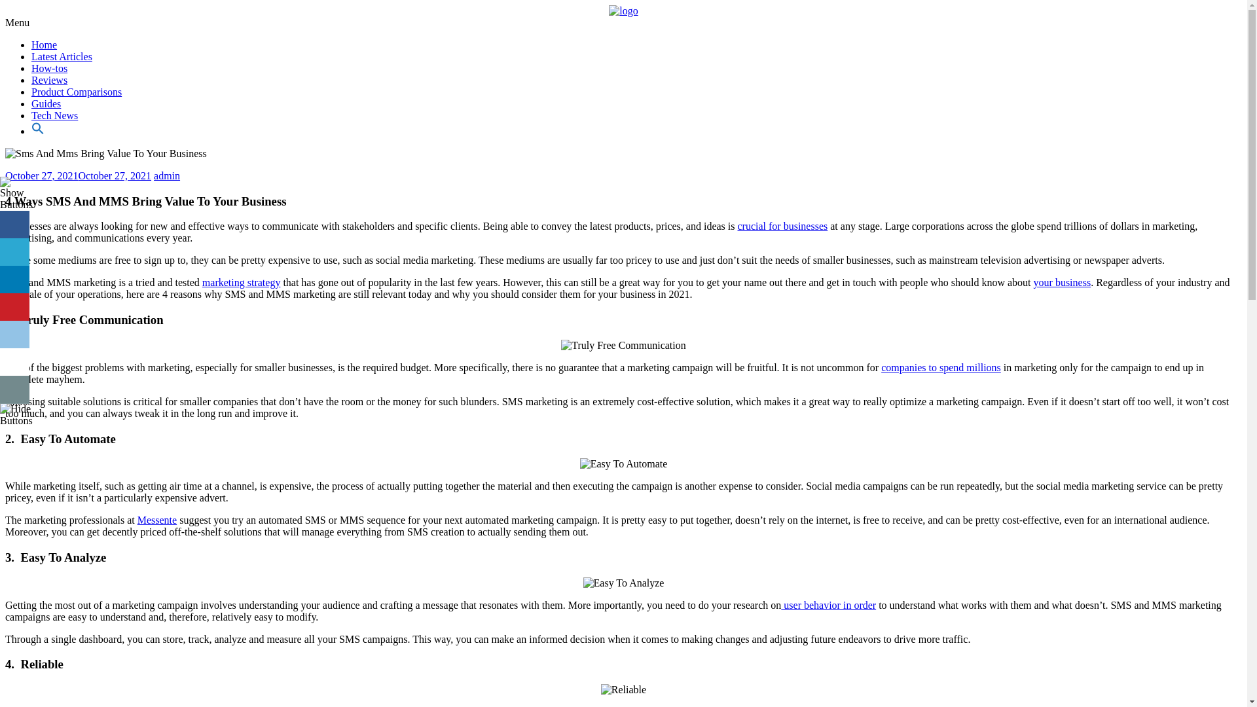 The image size is (1257, 707). Describe the element at coordinates (14, 389) in the screenshot. I see `Contact us` at that location.